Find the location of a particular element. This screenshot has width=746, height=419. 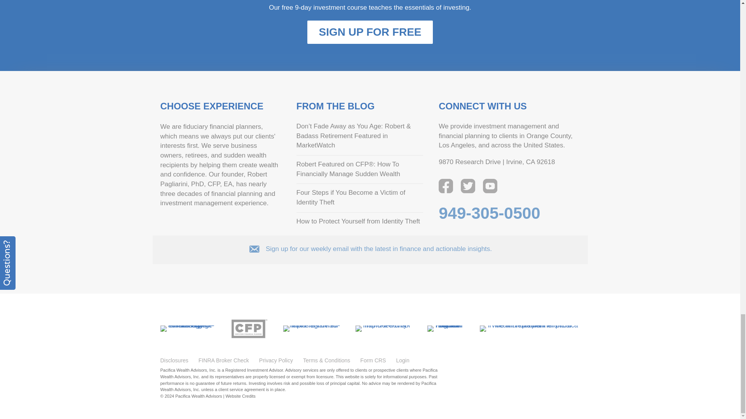

napfa-registered-financial-advisor is located at coordinates (311, 329).